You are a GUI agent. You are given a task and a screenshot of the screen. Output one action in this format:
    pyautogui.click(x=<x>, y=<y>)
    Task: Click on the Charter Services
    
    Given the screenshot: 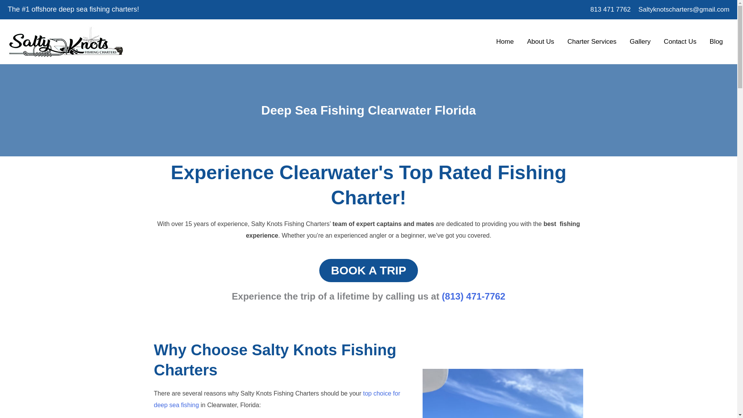 What is the action you would take?
    pyautogui.click(x=592, y=41)
    